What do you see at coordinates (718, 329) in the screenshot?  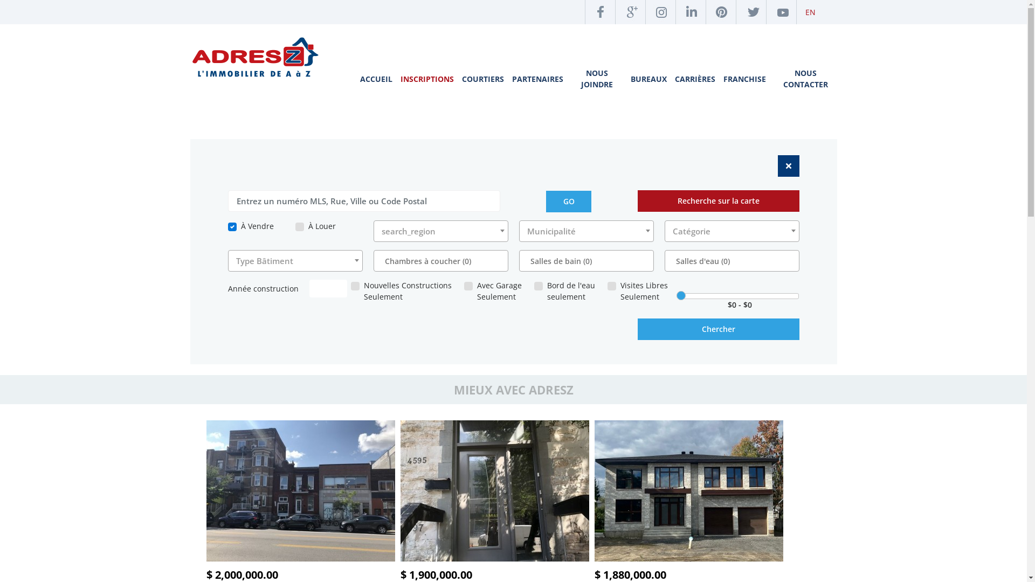 I see `Chercher` at bounding box center [718, 329].